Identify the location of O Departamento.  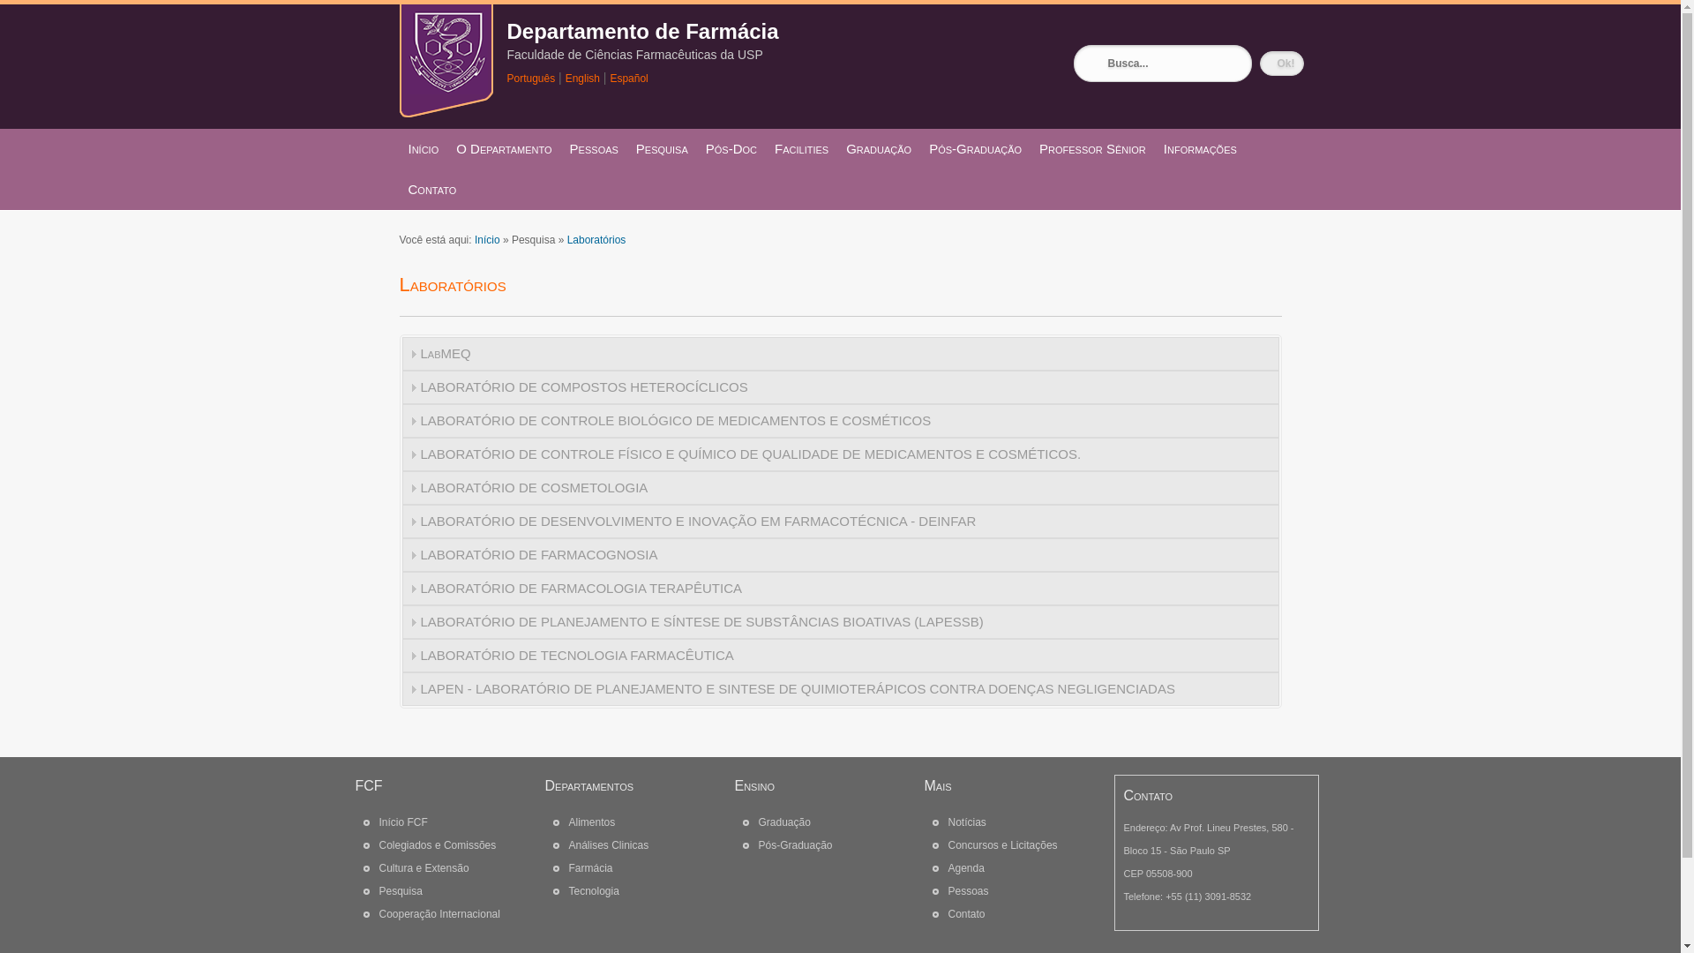
(503, 149).